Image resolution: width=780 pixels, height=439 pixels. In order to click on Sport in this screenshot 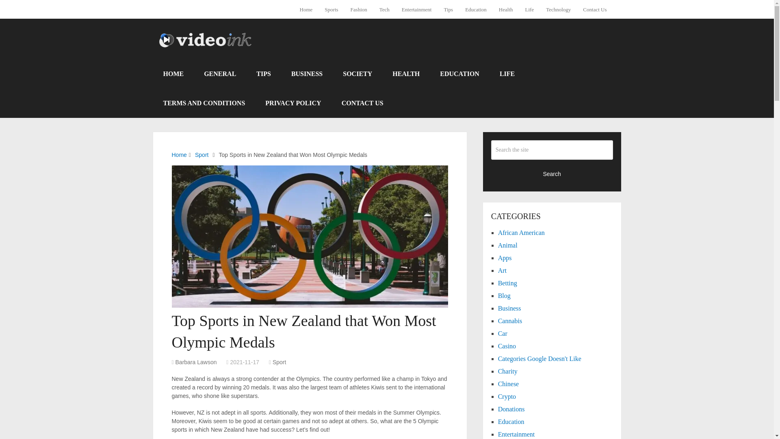, I will do `click(279, 362)`.